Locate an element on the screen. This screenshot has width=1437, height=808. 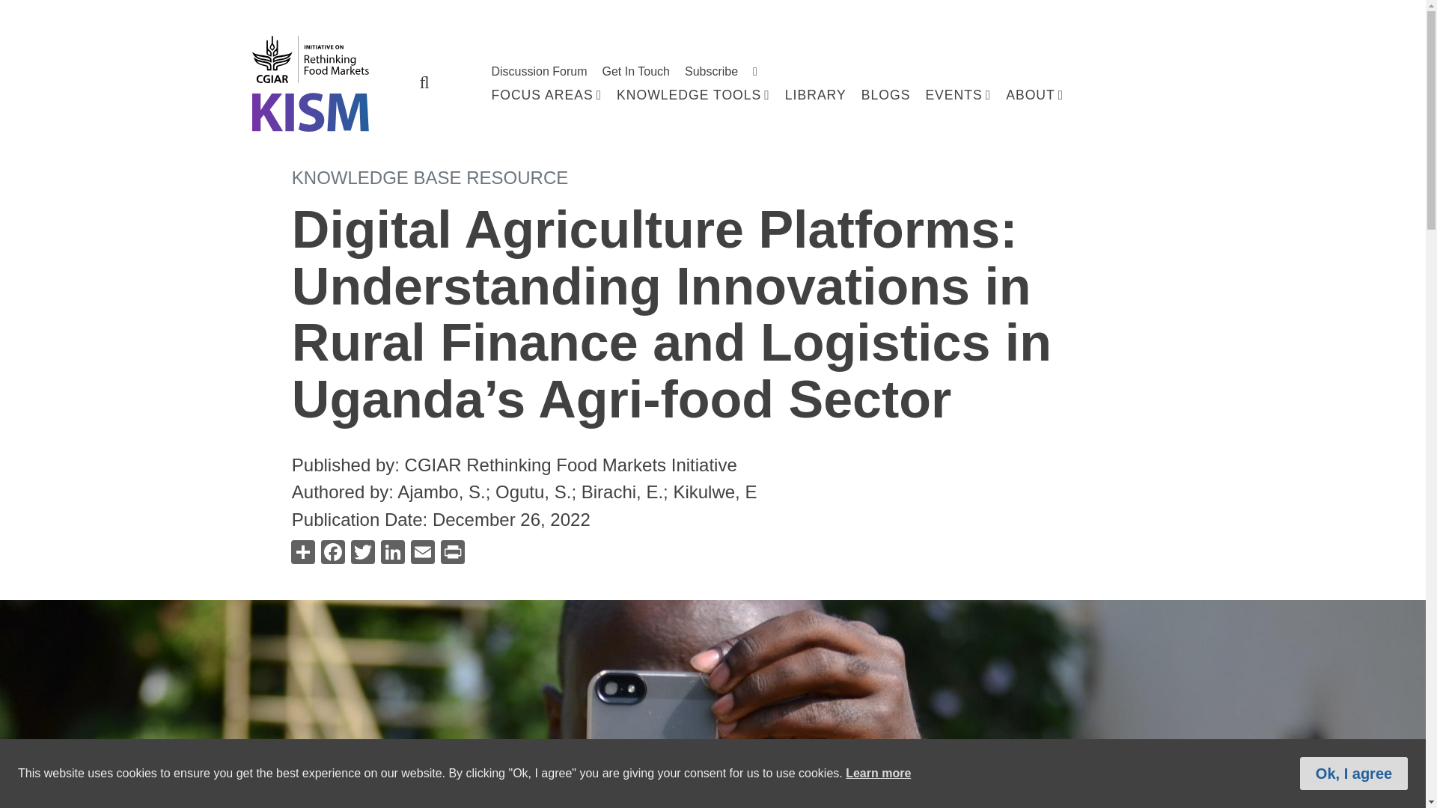
Subscribe is located at coordinates (711, 71).